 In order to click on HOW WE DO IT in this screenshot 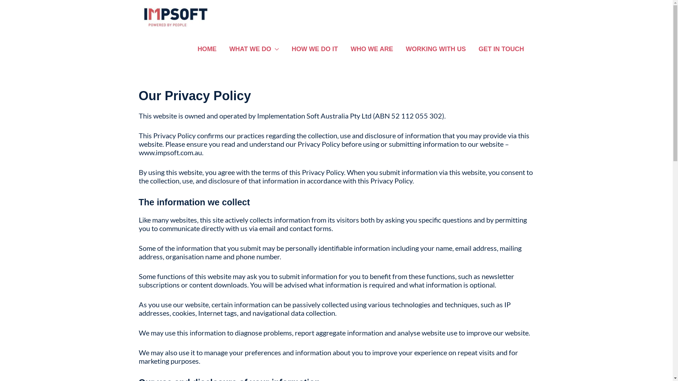, I will do `click(315, 49)`.